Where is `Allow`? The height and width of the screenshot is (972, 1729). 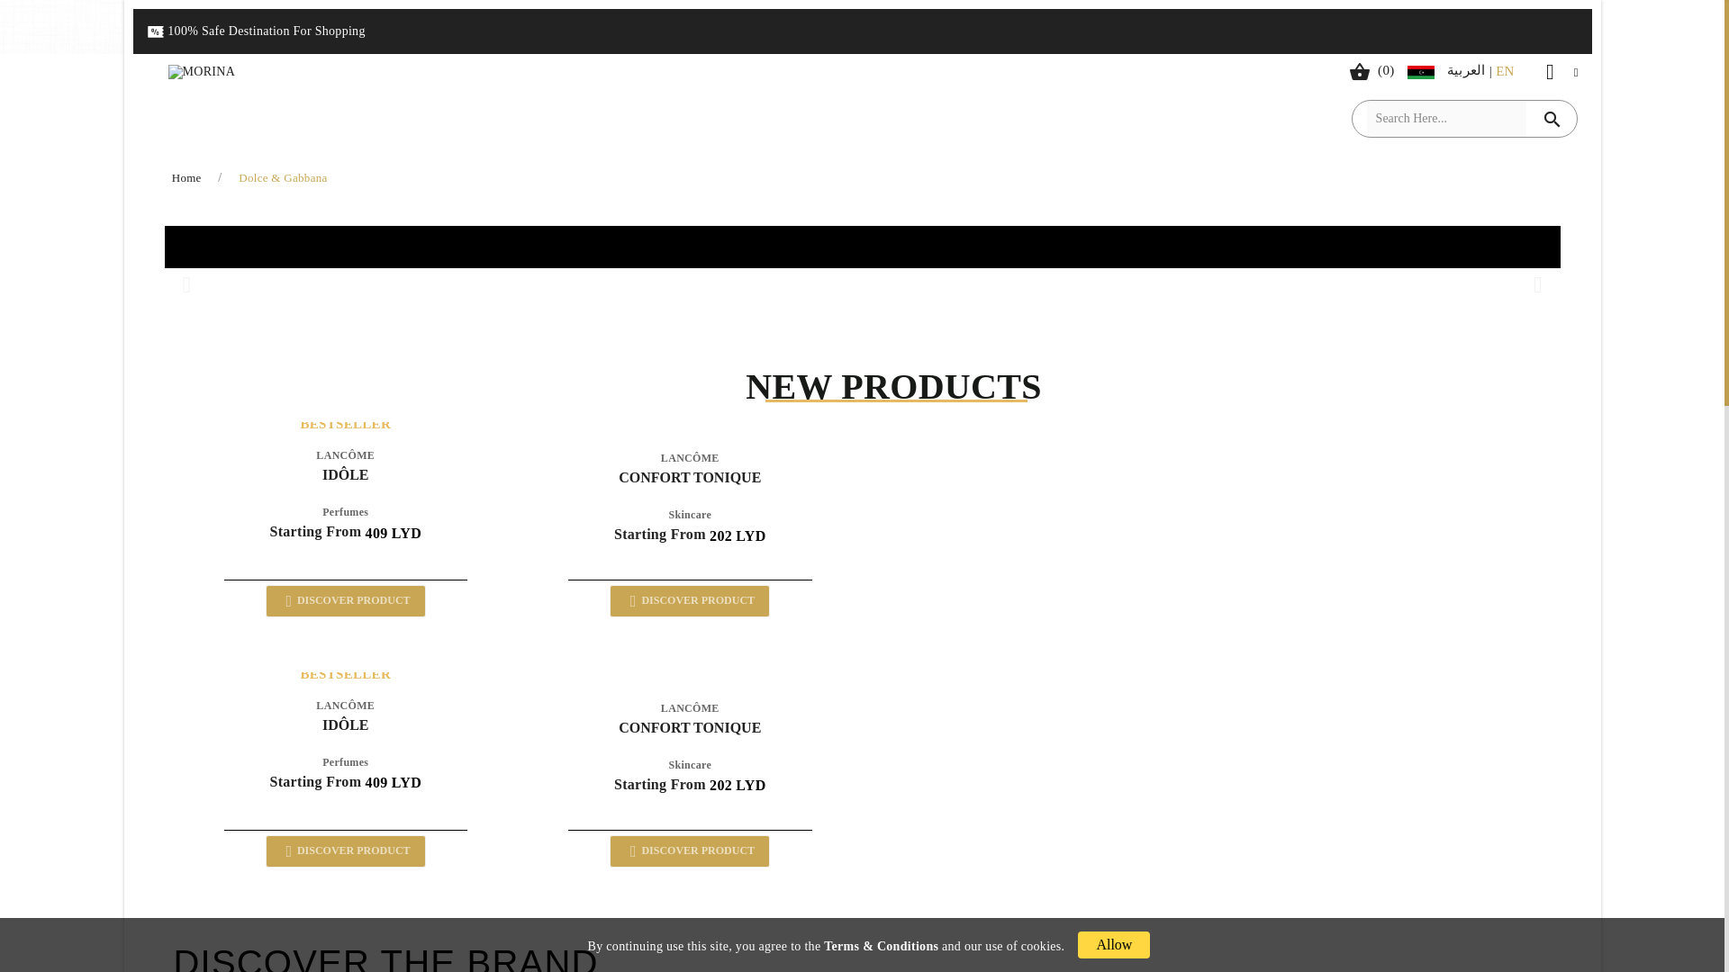 Allow is located at coordinates (1113, 944).